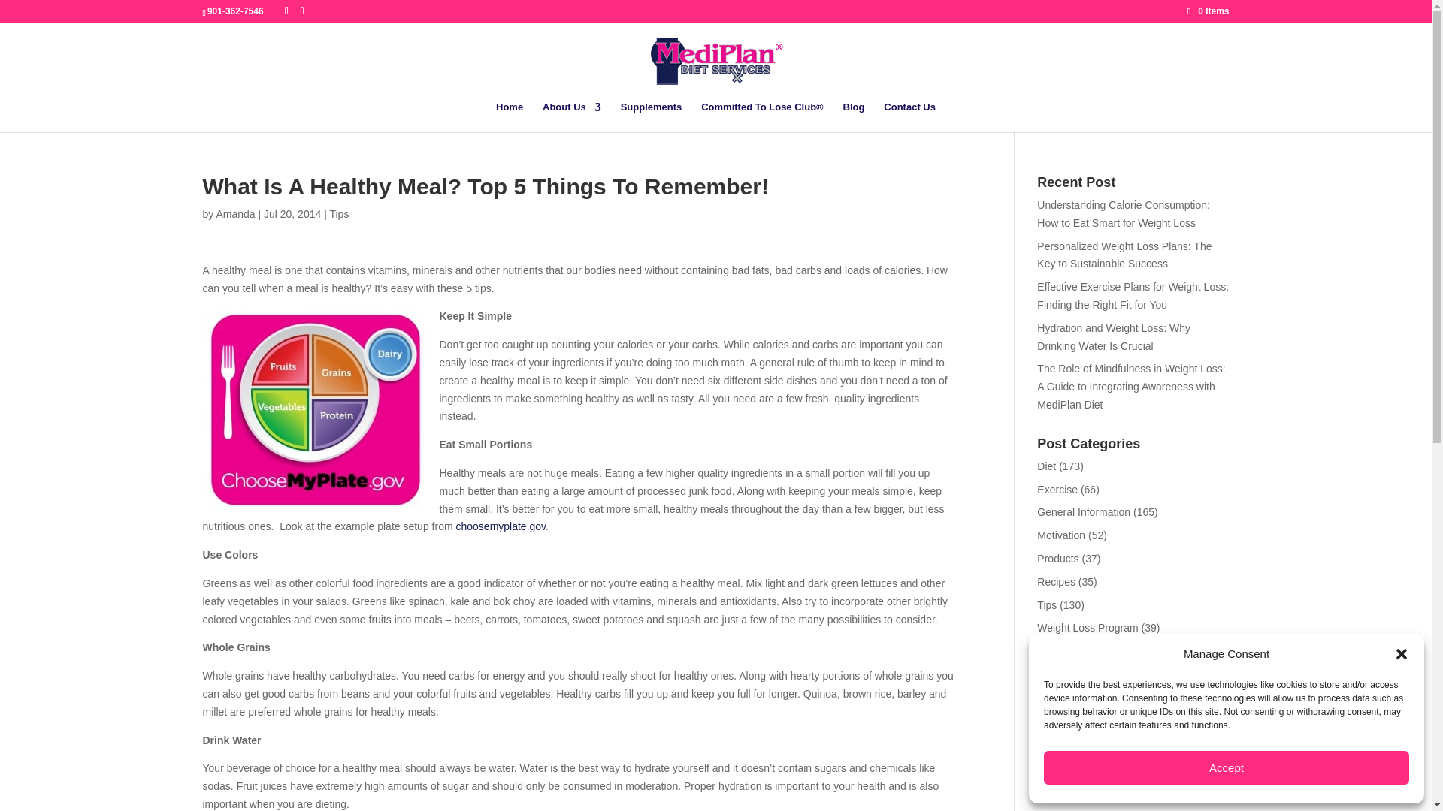 This screenshot has height=811, width=1443. Describe the element at coordinates (651, 117) in the screenshot. I see `Supplements` at that location.